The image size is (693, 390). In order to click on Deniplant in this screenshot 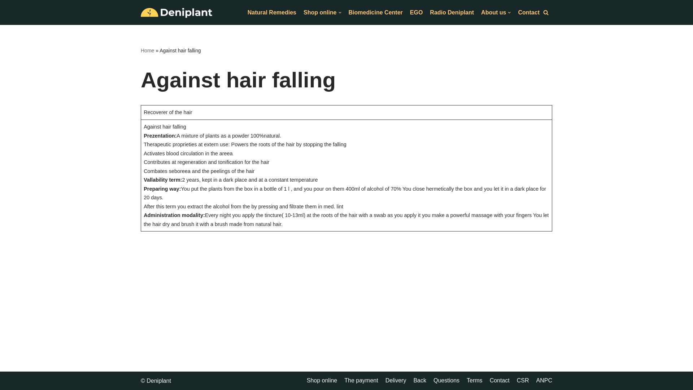, I will do `click(176, 12)`.